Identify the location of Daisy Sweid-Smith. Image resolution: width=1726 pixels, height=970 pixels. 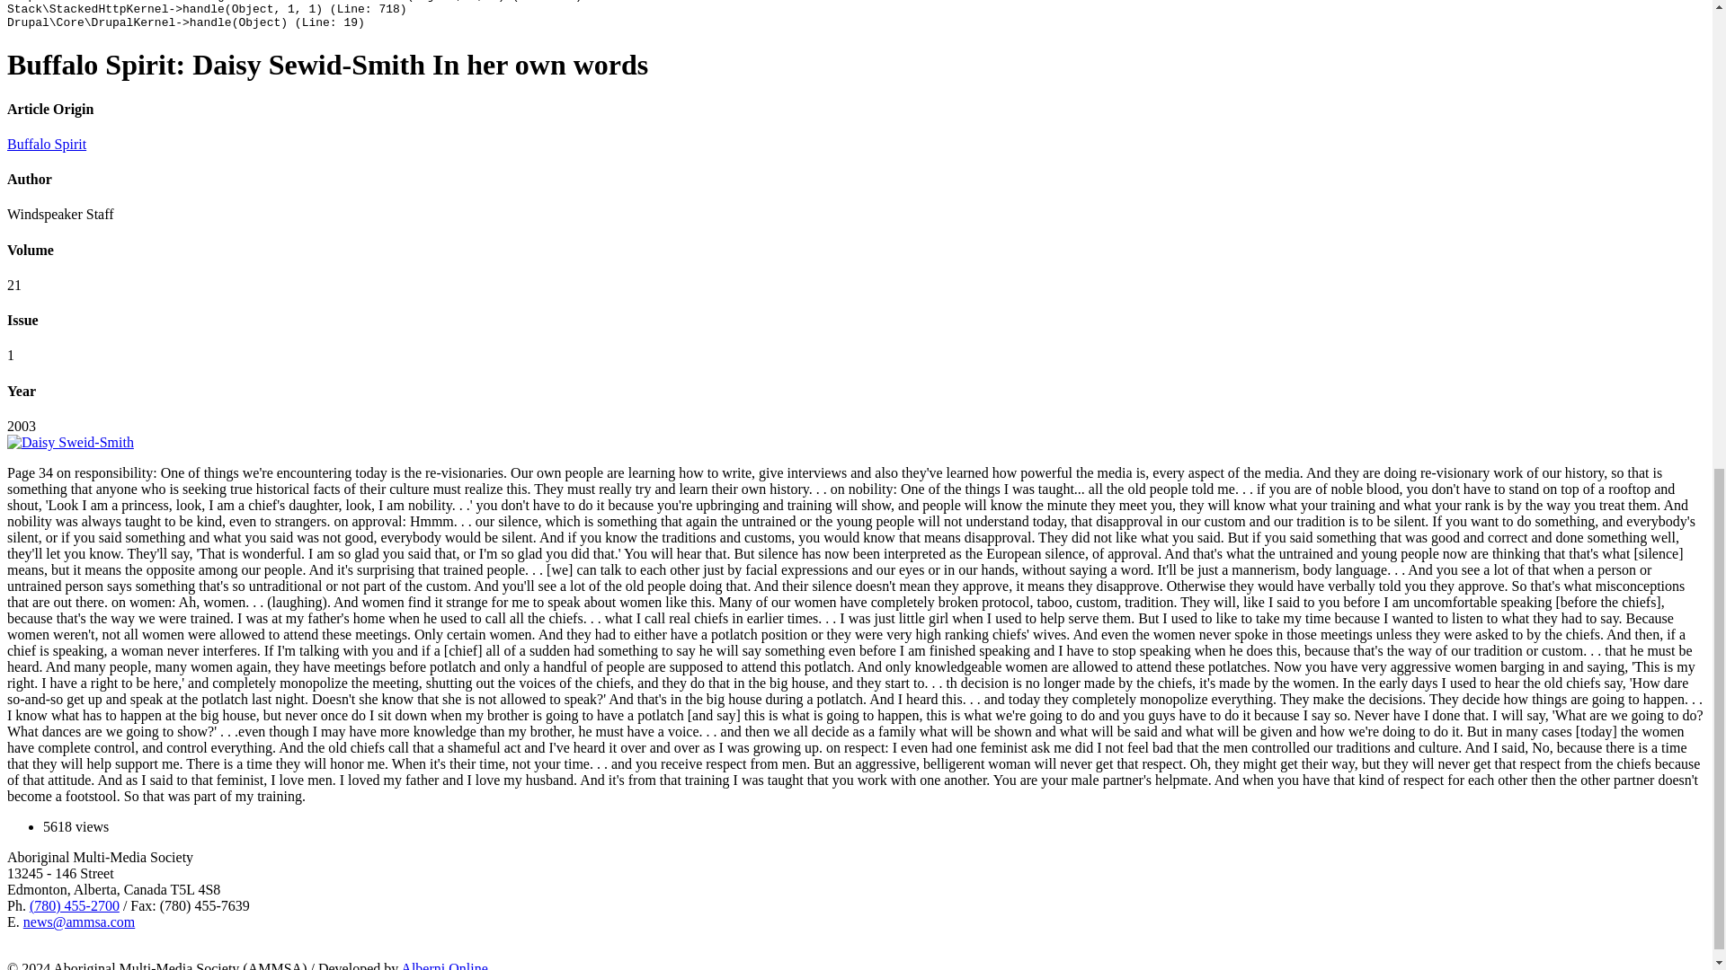
(70, 442).